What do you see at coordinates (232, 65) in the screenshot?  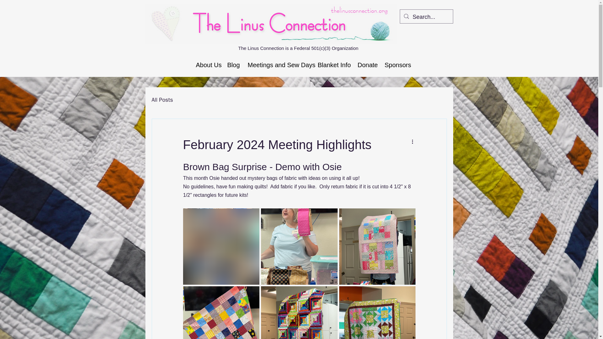 I see `Blog` at bounding box center [232, 65].